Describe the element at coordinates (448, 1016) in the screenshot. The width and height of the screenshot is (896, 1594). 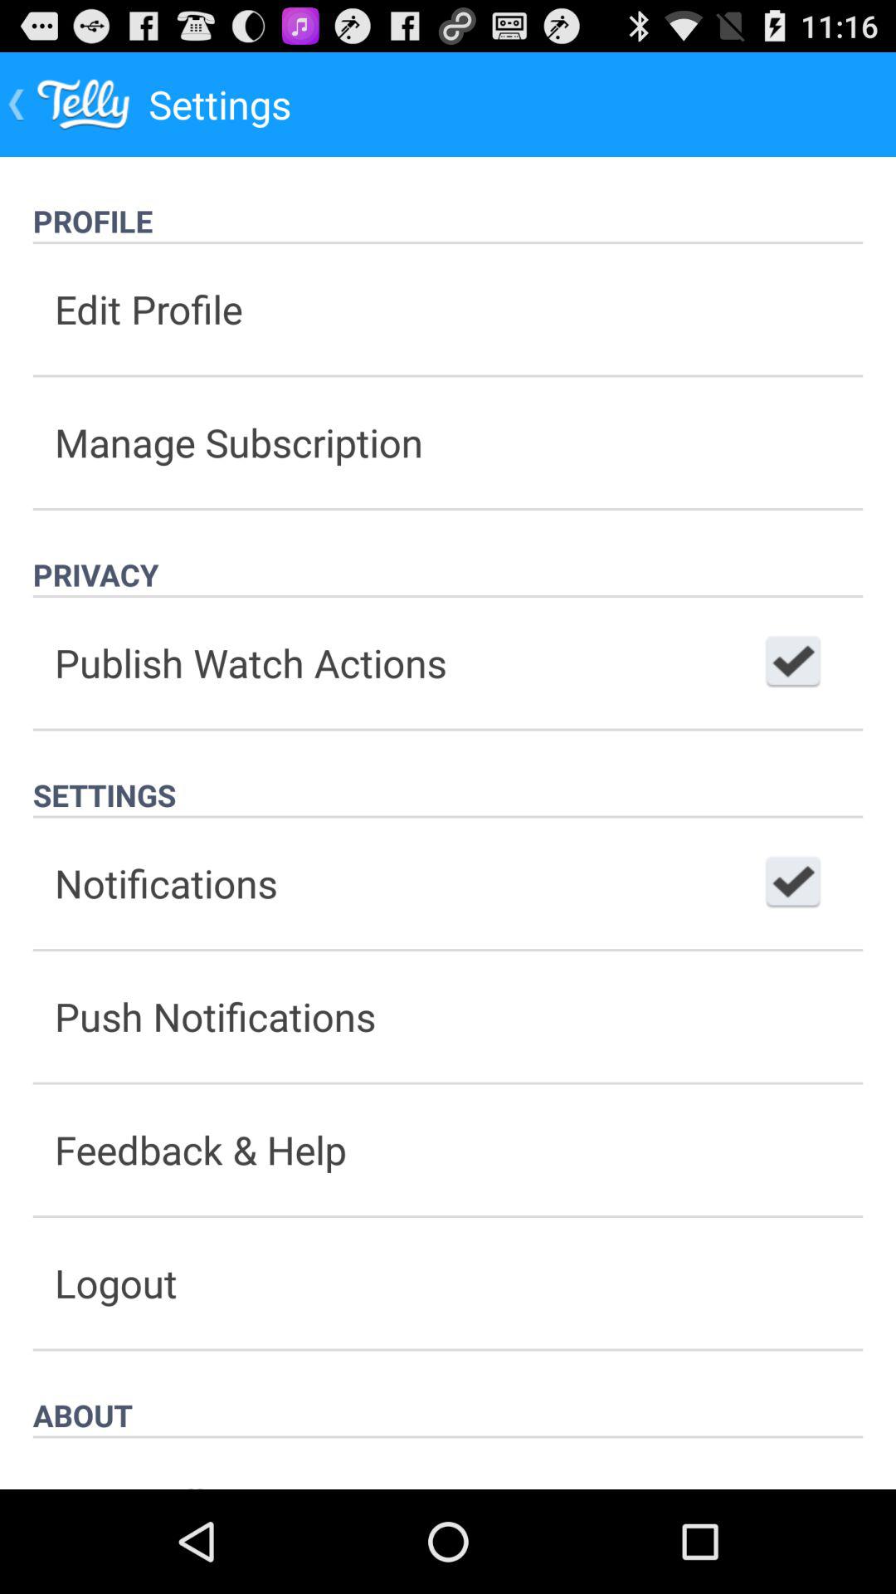
I see `tap push notifications icon` at that location.